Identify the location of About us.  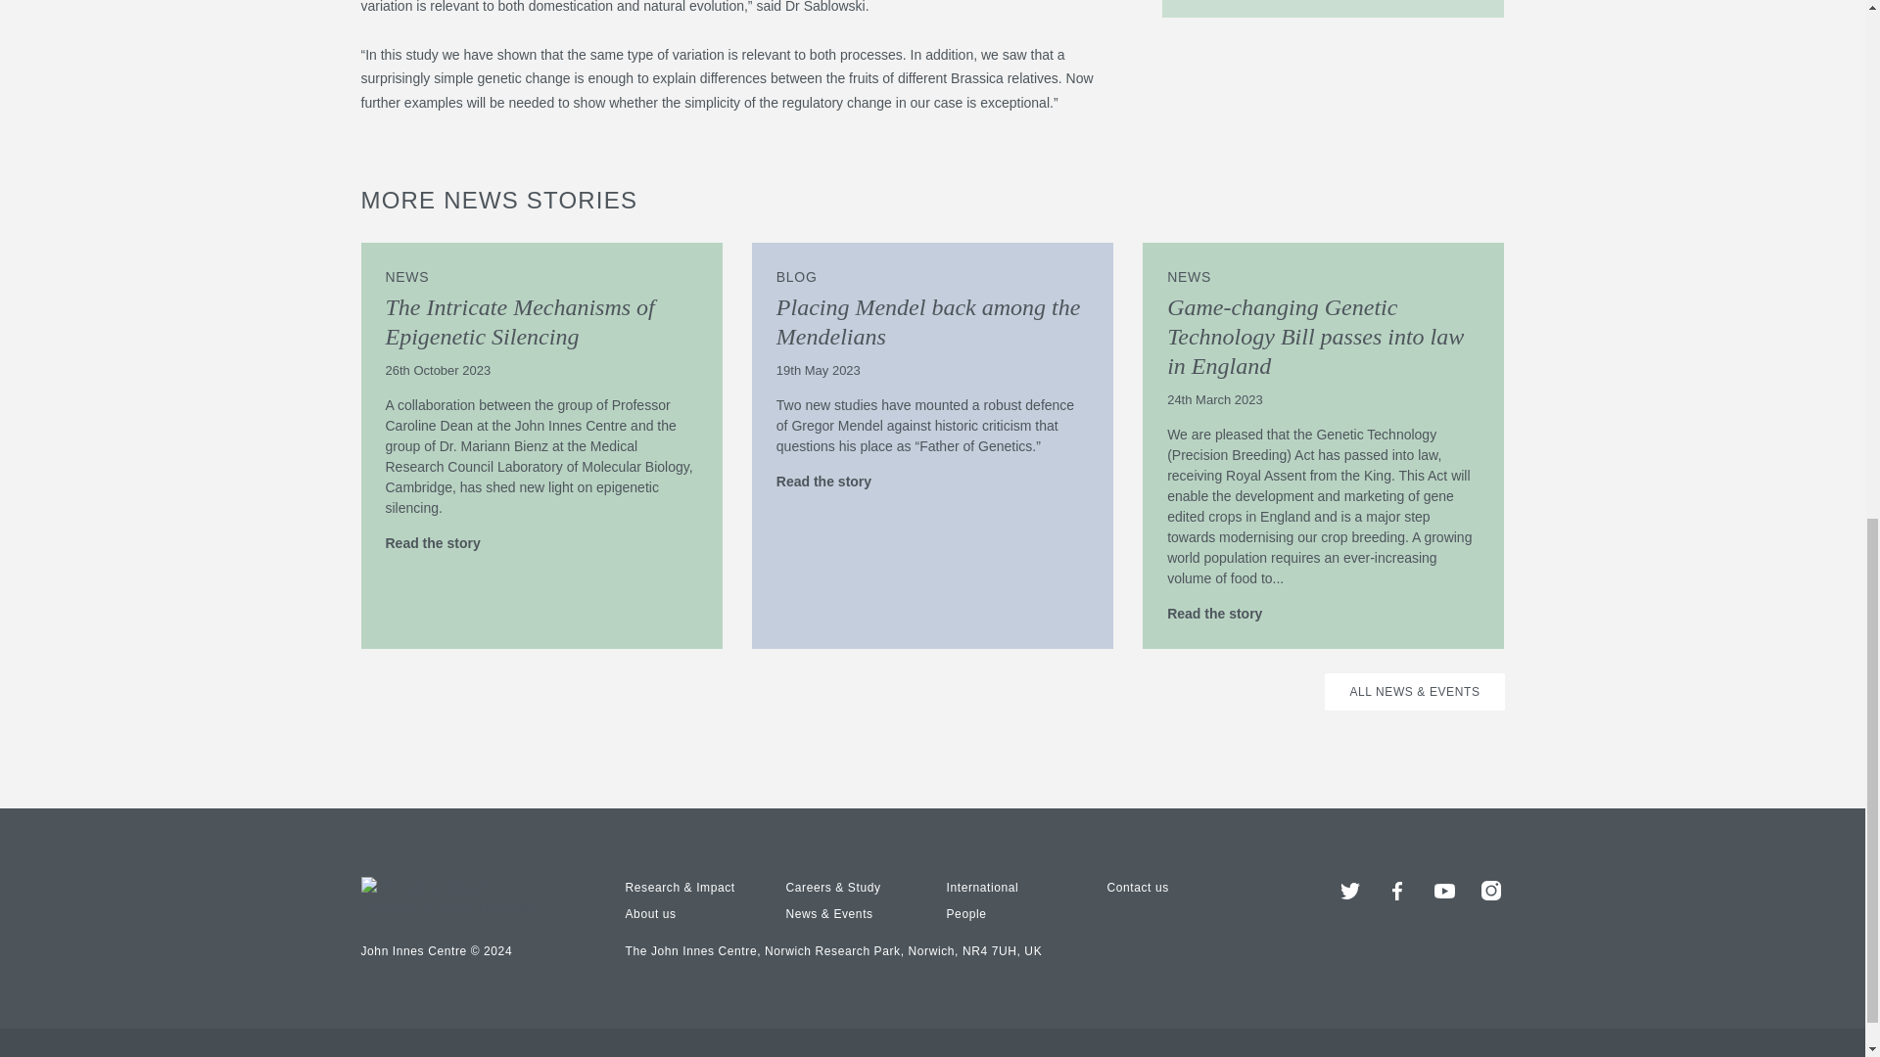
(649, 913).